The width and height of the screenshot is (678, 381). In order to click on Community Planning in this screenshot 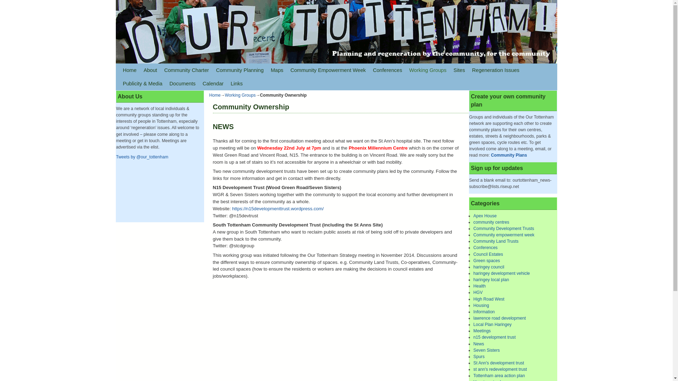, I will do `click(240, 70)`.